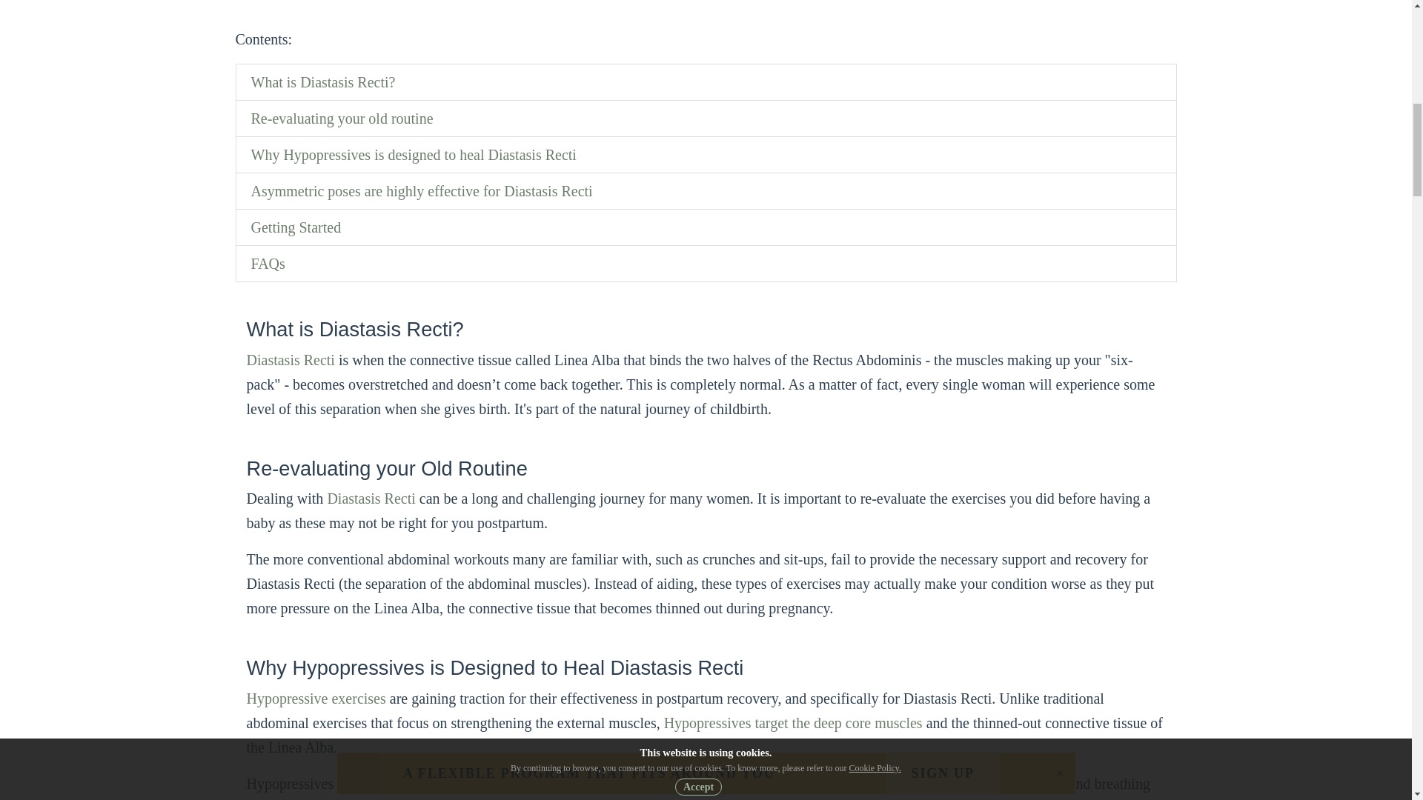 The height and width of the screenshot is (800, 1423). What do you see at coordinates (291, 360) in the screenshot?
I see `Diastasis Recti` at bounding box center [291, 360].